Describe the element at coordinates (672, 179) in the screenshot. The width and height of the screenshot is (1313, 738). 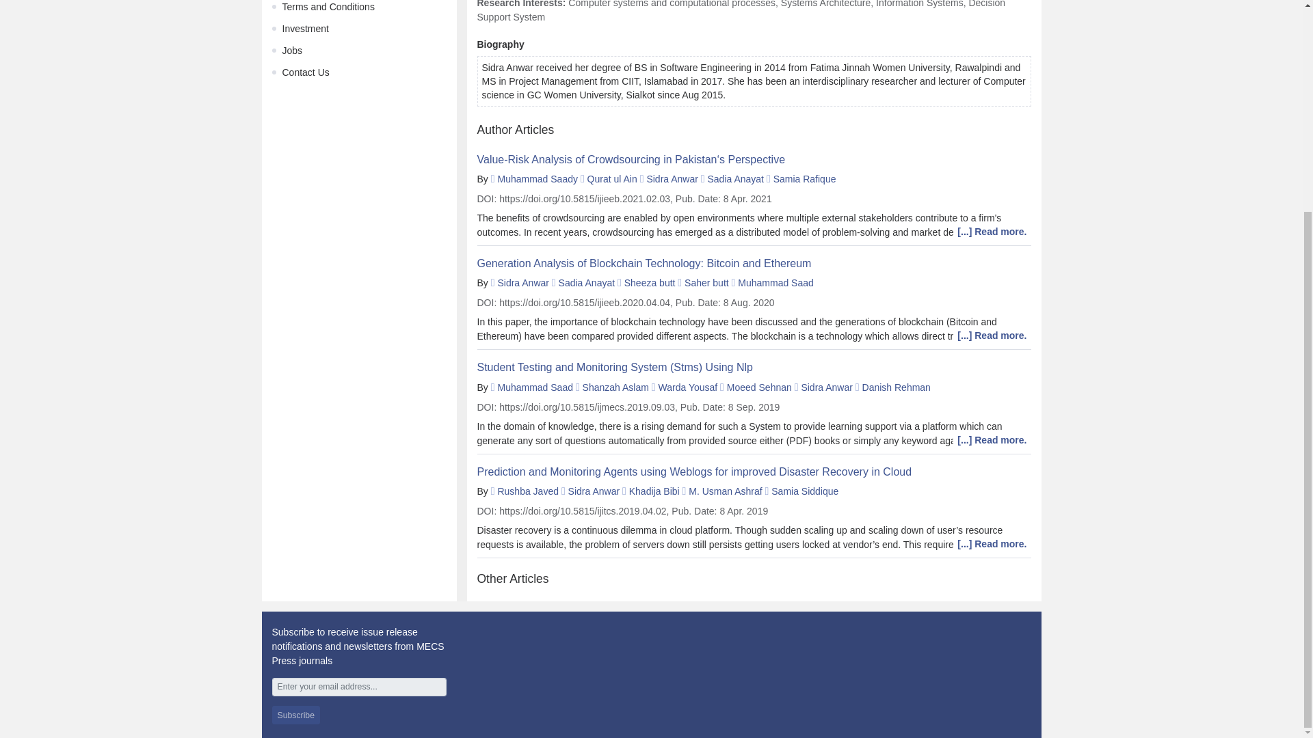
I see `Sidra Anwar` at that location.